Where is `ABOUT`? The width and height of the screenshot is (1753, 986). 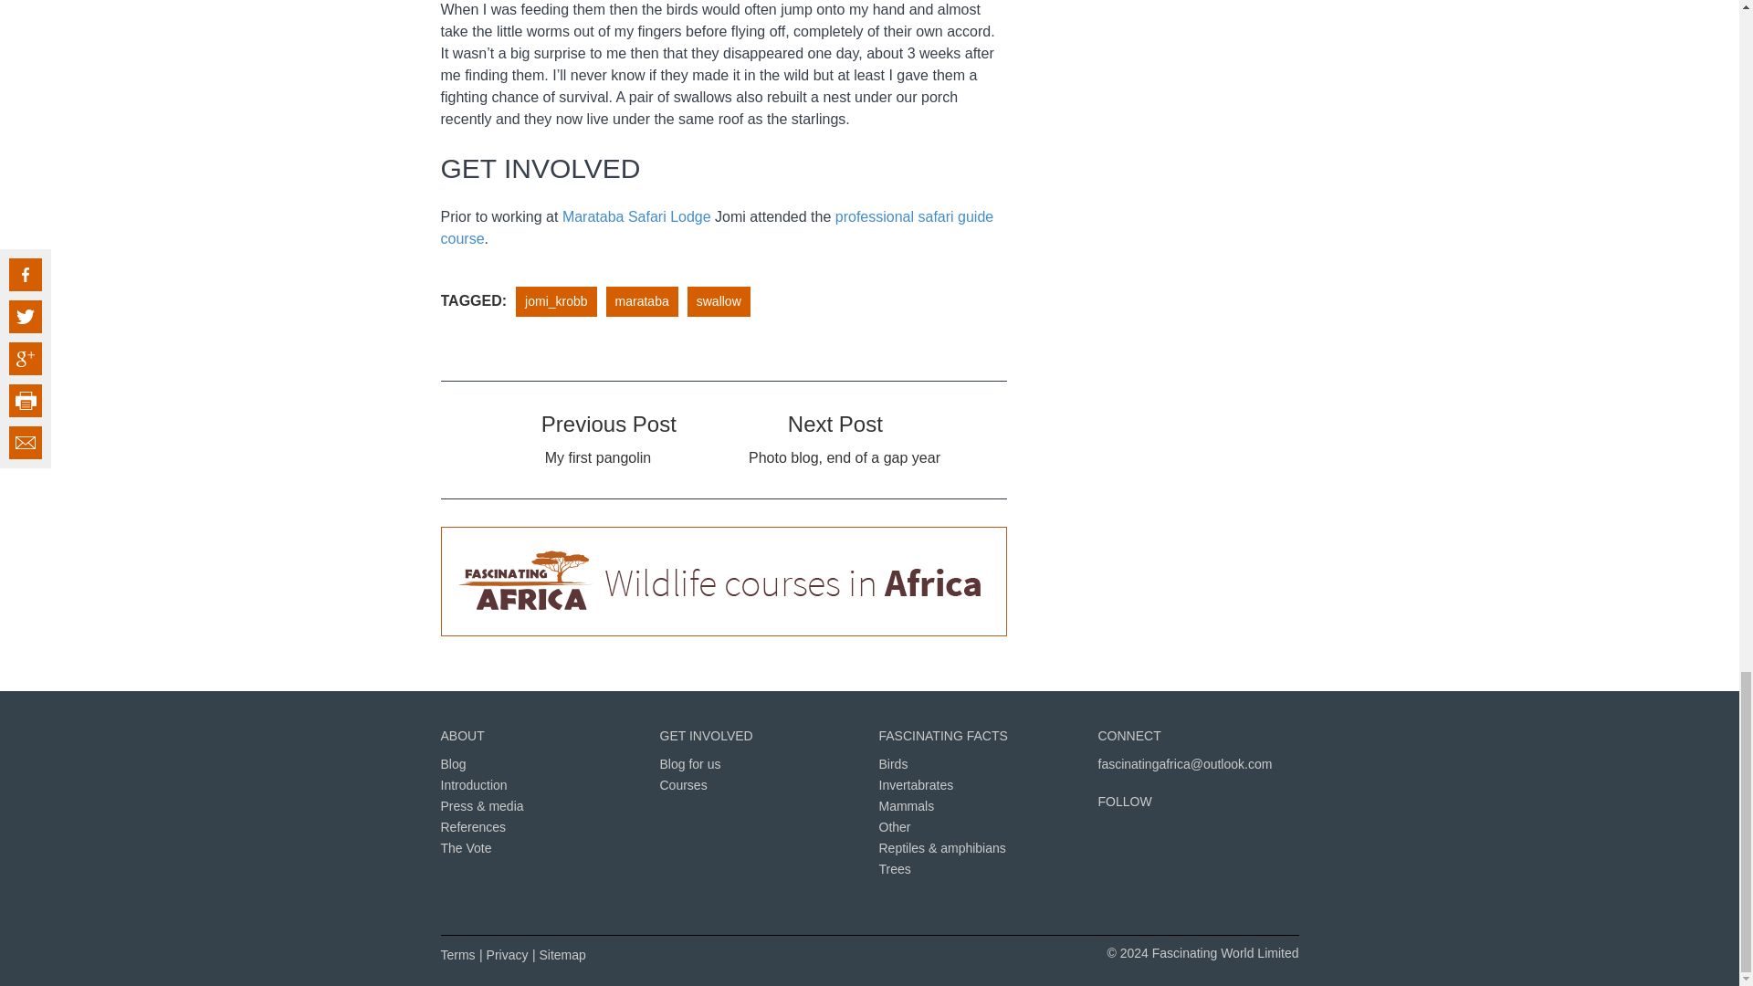 ABOUT is located at coordinates (461, 735).